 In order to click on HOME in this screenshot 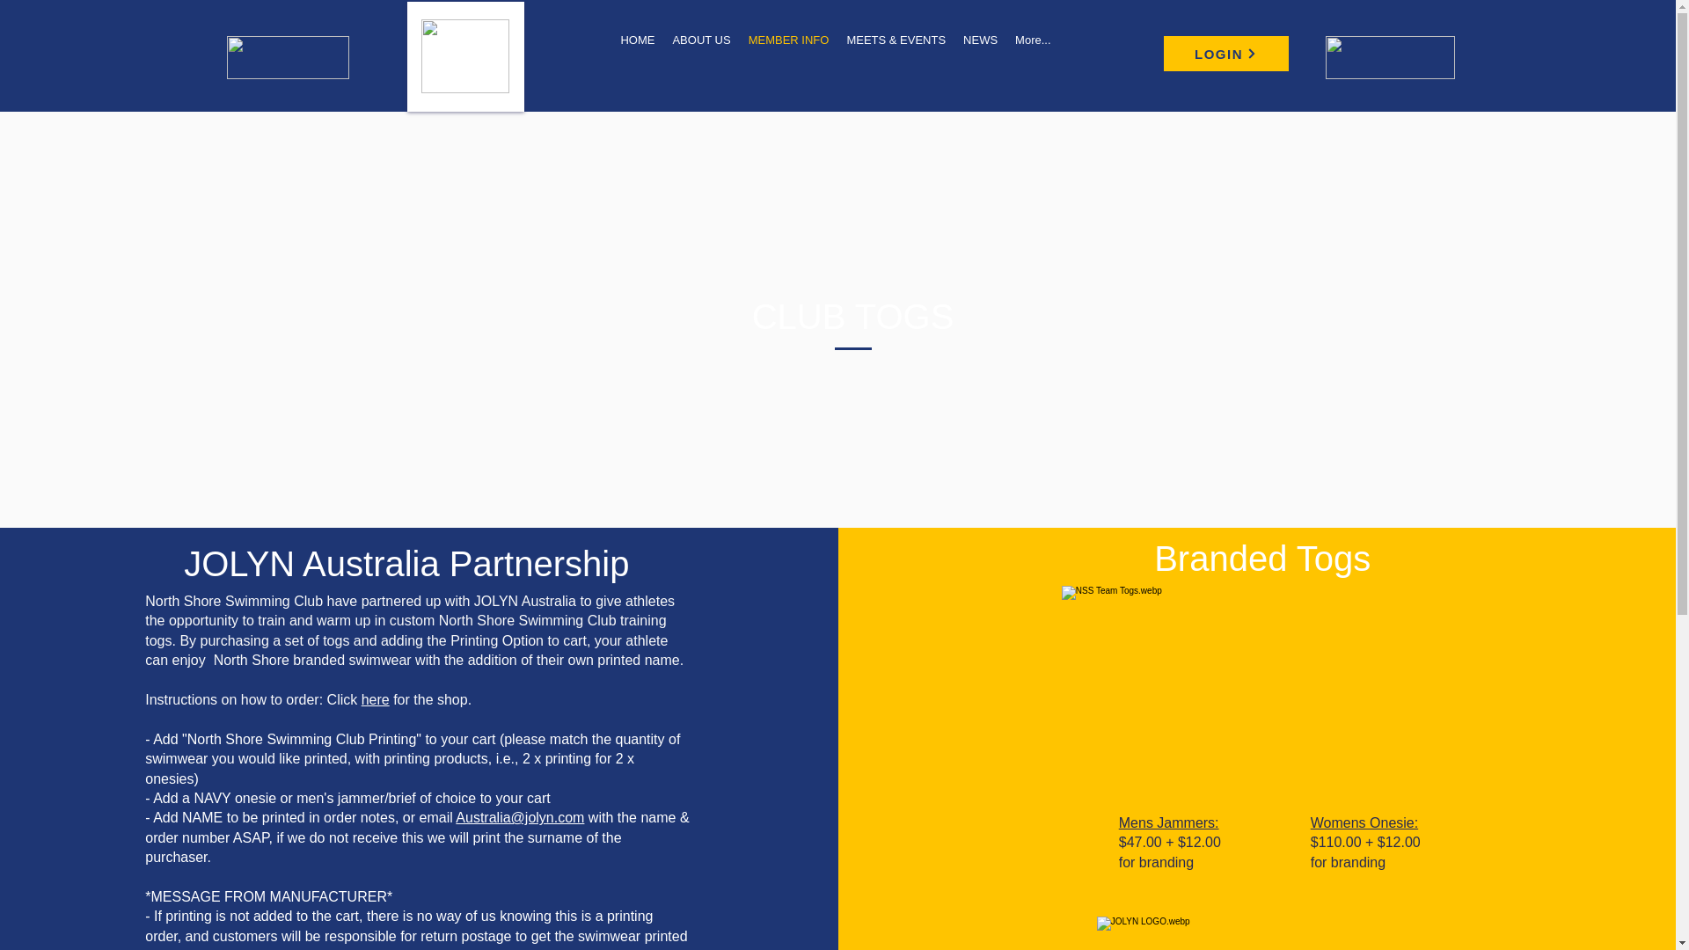, I will do `click(637, 49)`.